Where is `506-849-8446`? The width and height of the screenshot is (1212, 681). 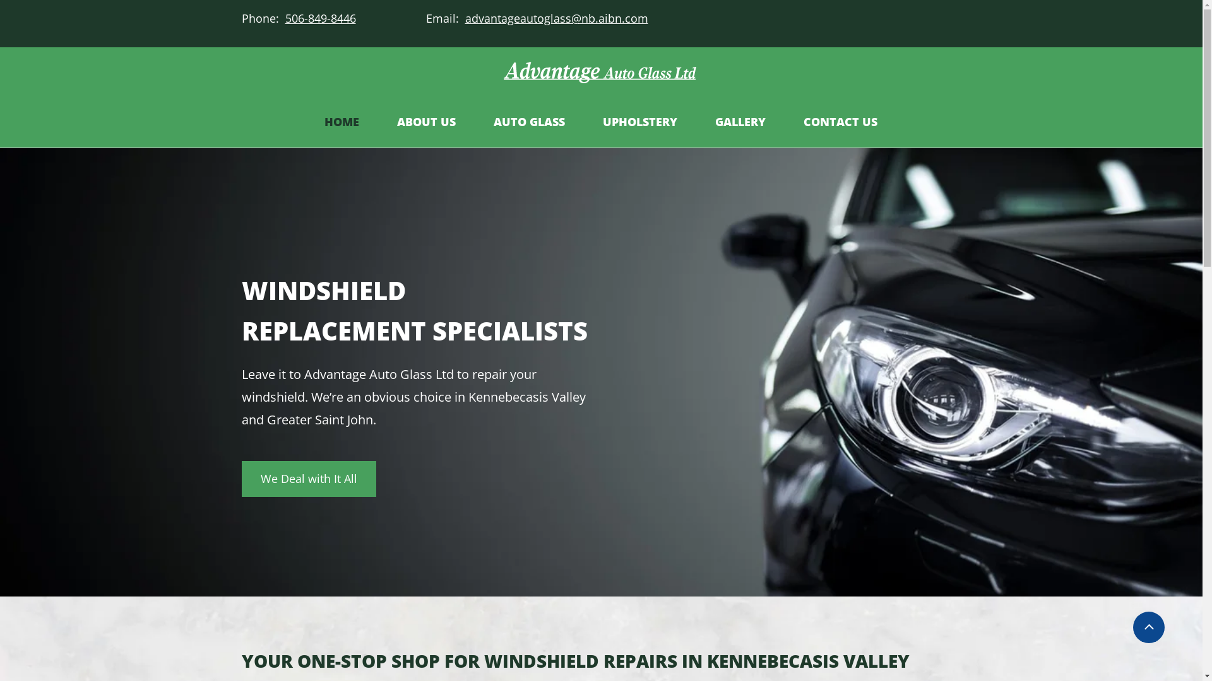
506-849-8446 is located at coordinates (318, 18).